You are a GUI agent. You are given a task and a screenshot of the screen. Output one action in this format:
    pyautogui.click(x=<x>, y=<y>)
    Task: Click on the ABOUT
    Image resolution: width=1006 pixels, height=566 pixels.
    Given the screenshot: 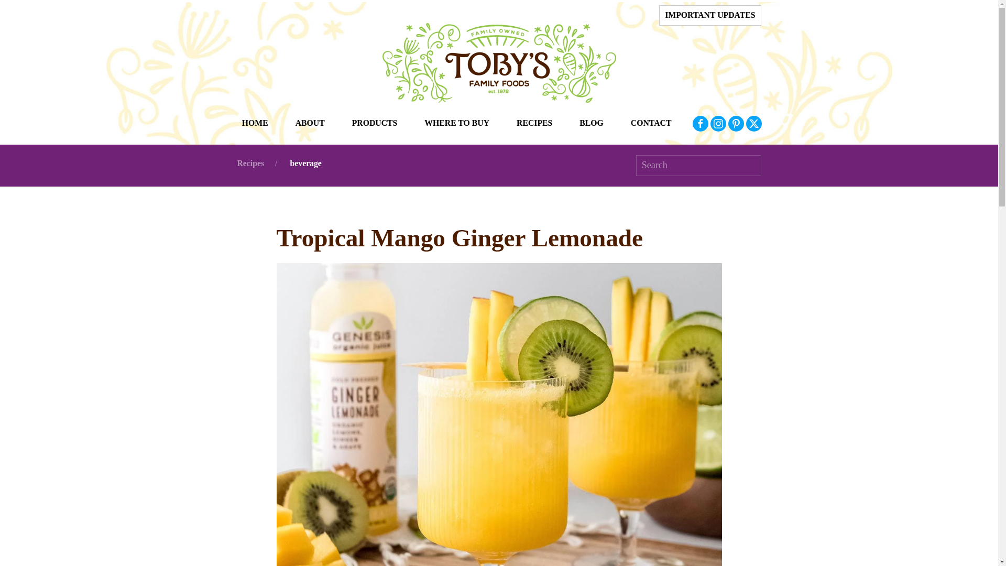 What is the action you would take?
    pyautogui.click(x=310, y=124)
    